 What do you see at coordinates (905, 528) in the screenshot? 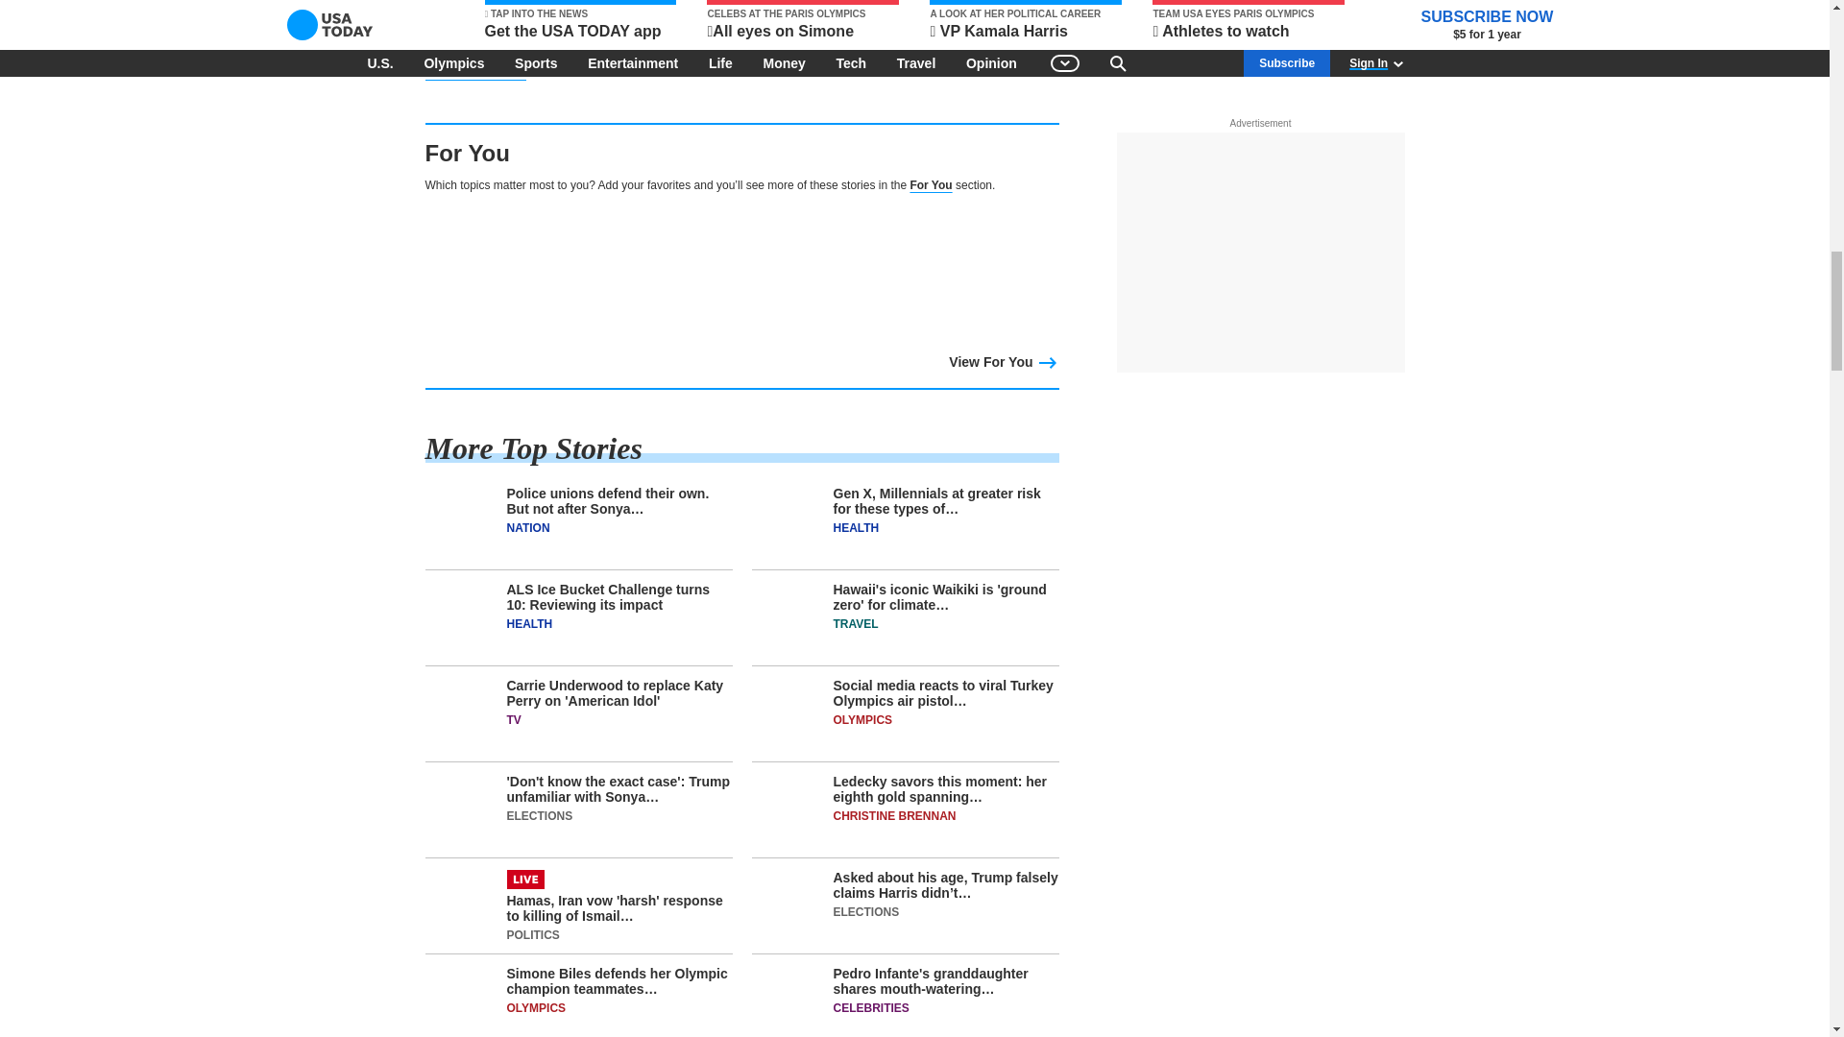
I see `Gen X, Millennials at greater risk for these types of cancer` at bounding box center [905, 528].